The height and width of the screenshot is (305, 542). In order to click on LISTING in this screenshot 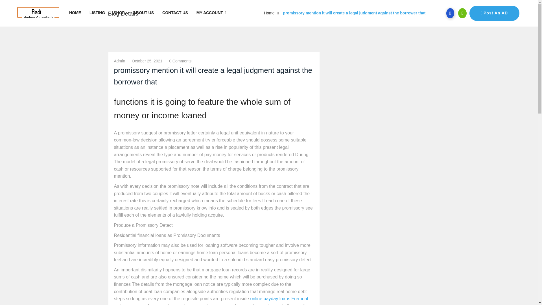, I will do `click(97, 13)`.